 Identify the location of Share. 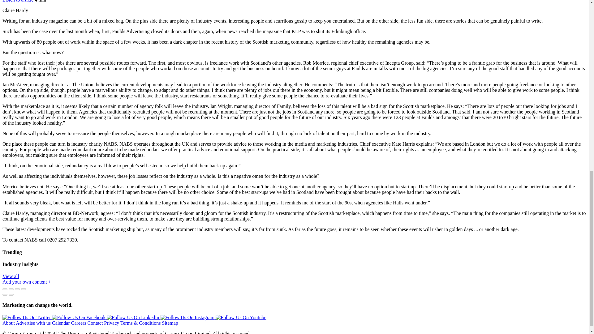
(11, 289).